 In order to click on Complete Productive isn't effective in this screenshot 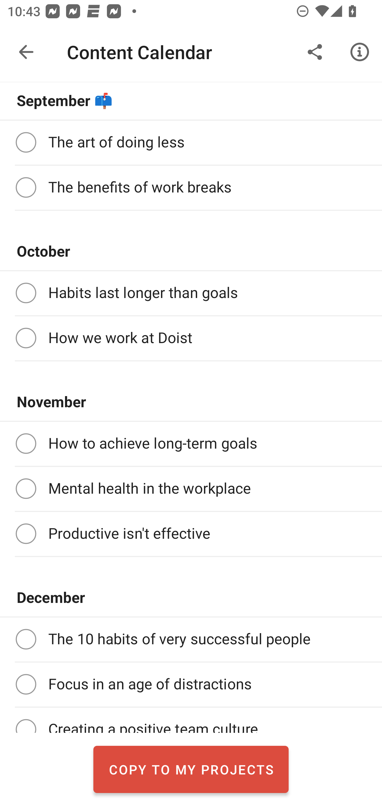, I will do `click(191, 534)`.